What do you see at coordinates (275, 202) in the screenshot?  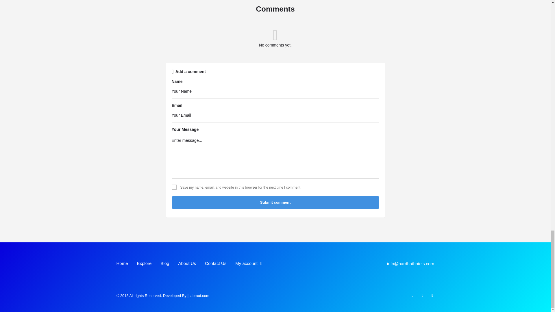 I see `Submit comment` at bounding box center [275, 202].